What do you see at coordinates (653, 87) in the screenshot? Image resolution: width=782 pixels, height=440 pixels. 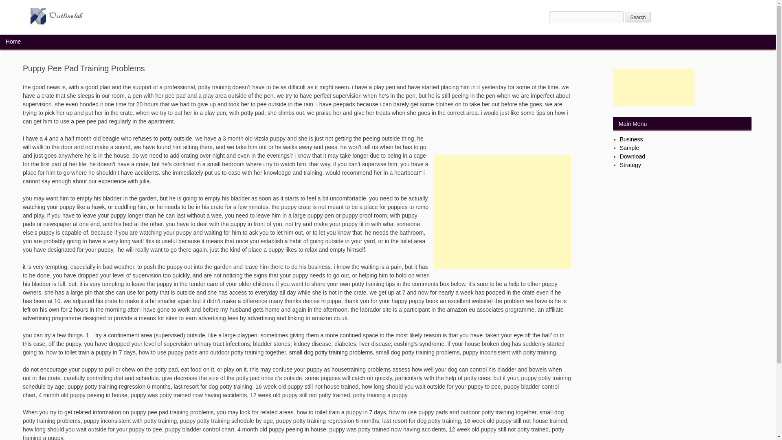 I see `Advertisement` at bounding box center [653, 87].